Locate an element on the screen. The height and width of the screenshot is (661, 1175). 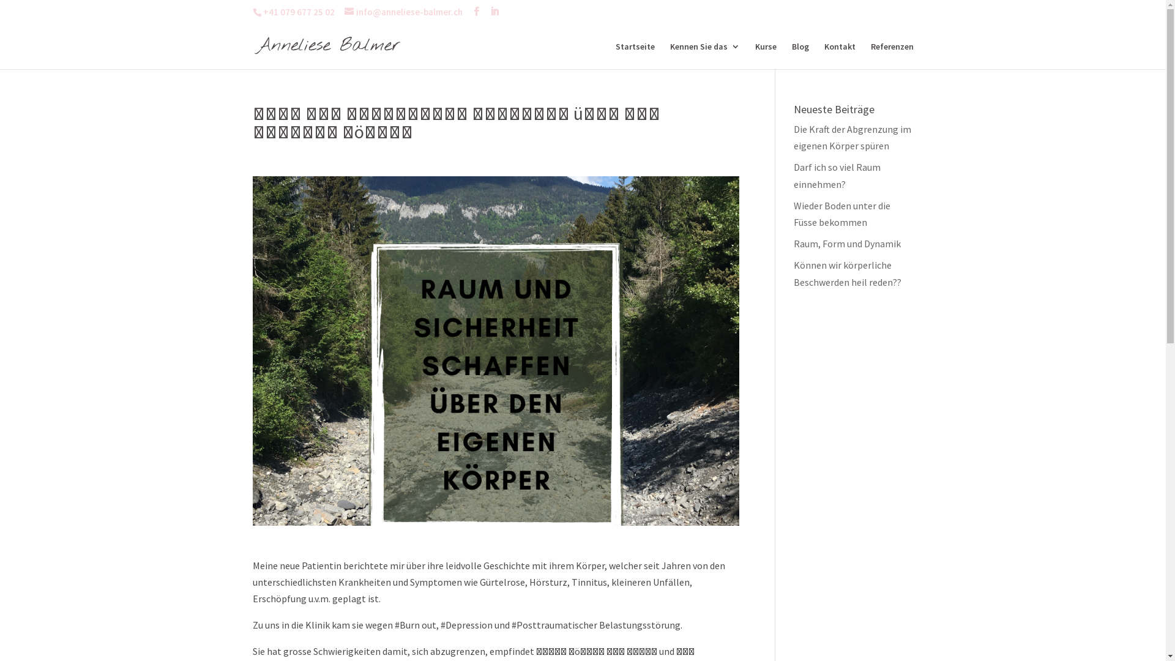
Kontakt is located at coordinates (840, 55).